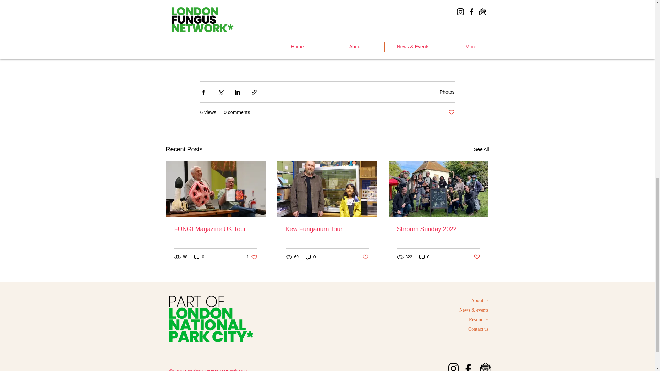 The width and height of the screenshot is (660, 371). I want to click on Photos, so click(447, 92).